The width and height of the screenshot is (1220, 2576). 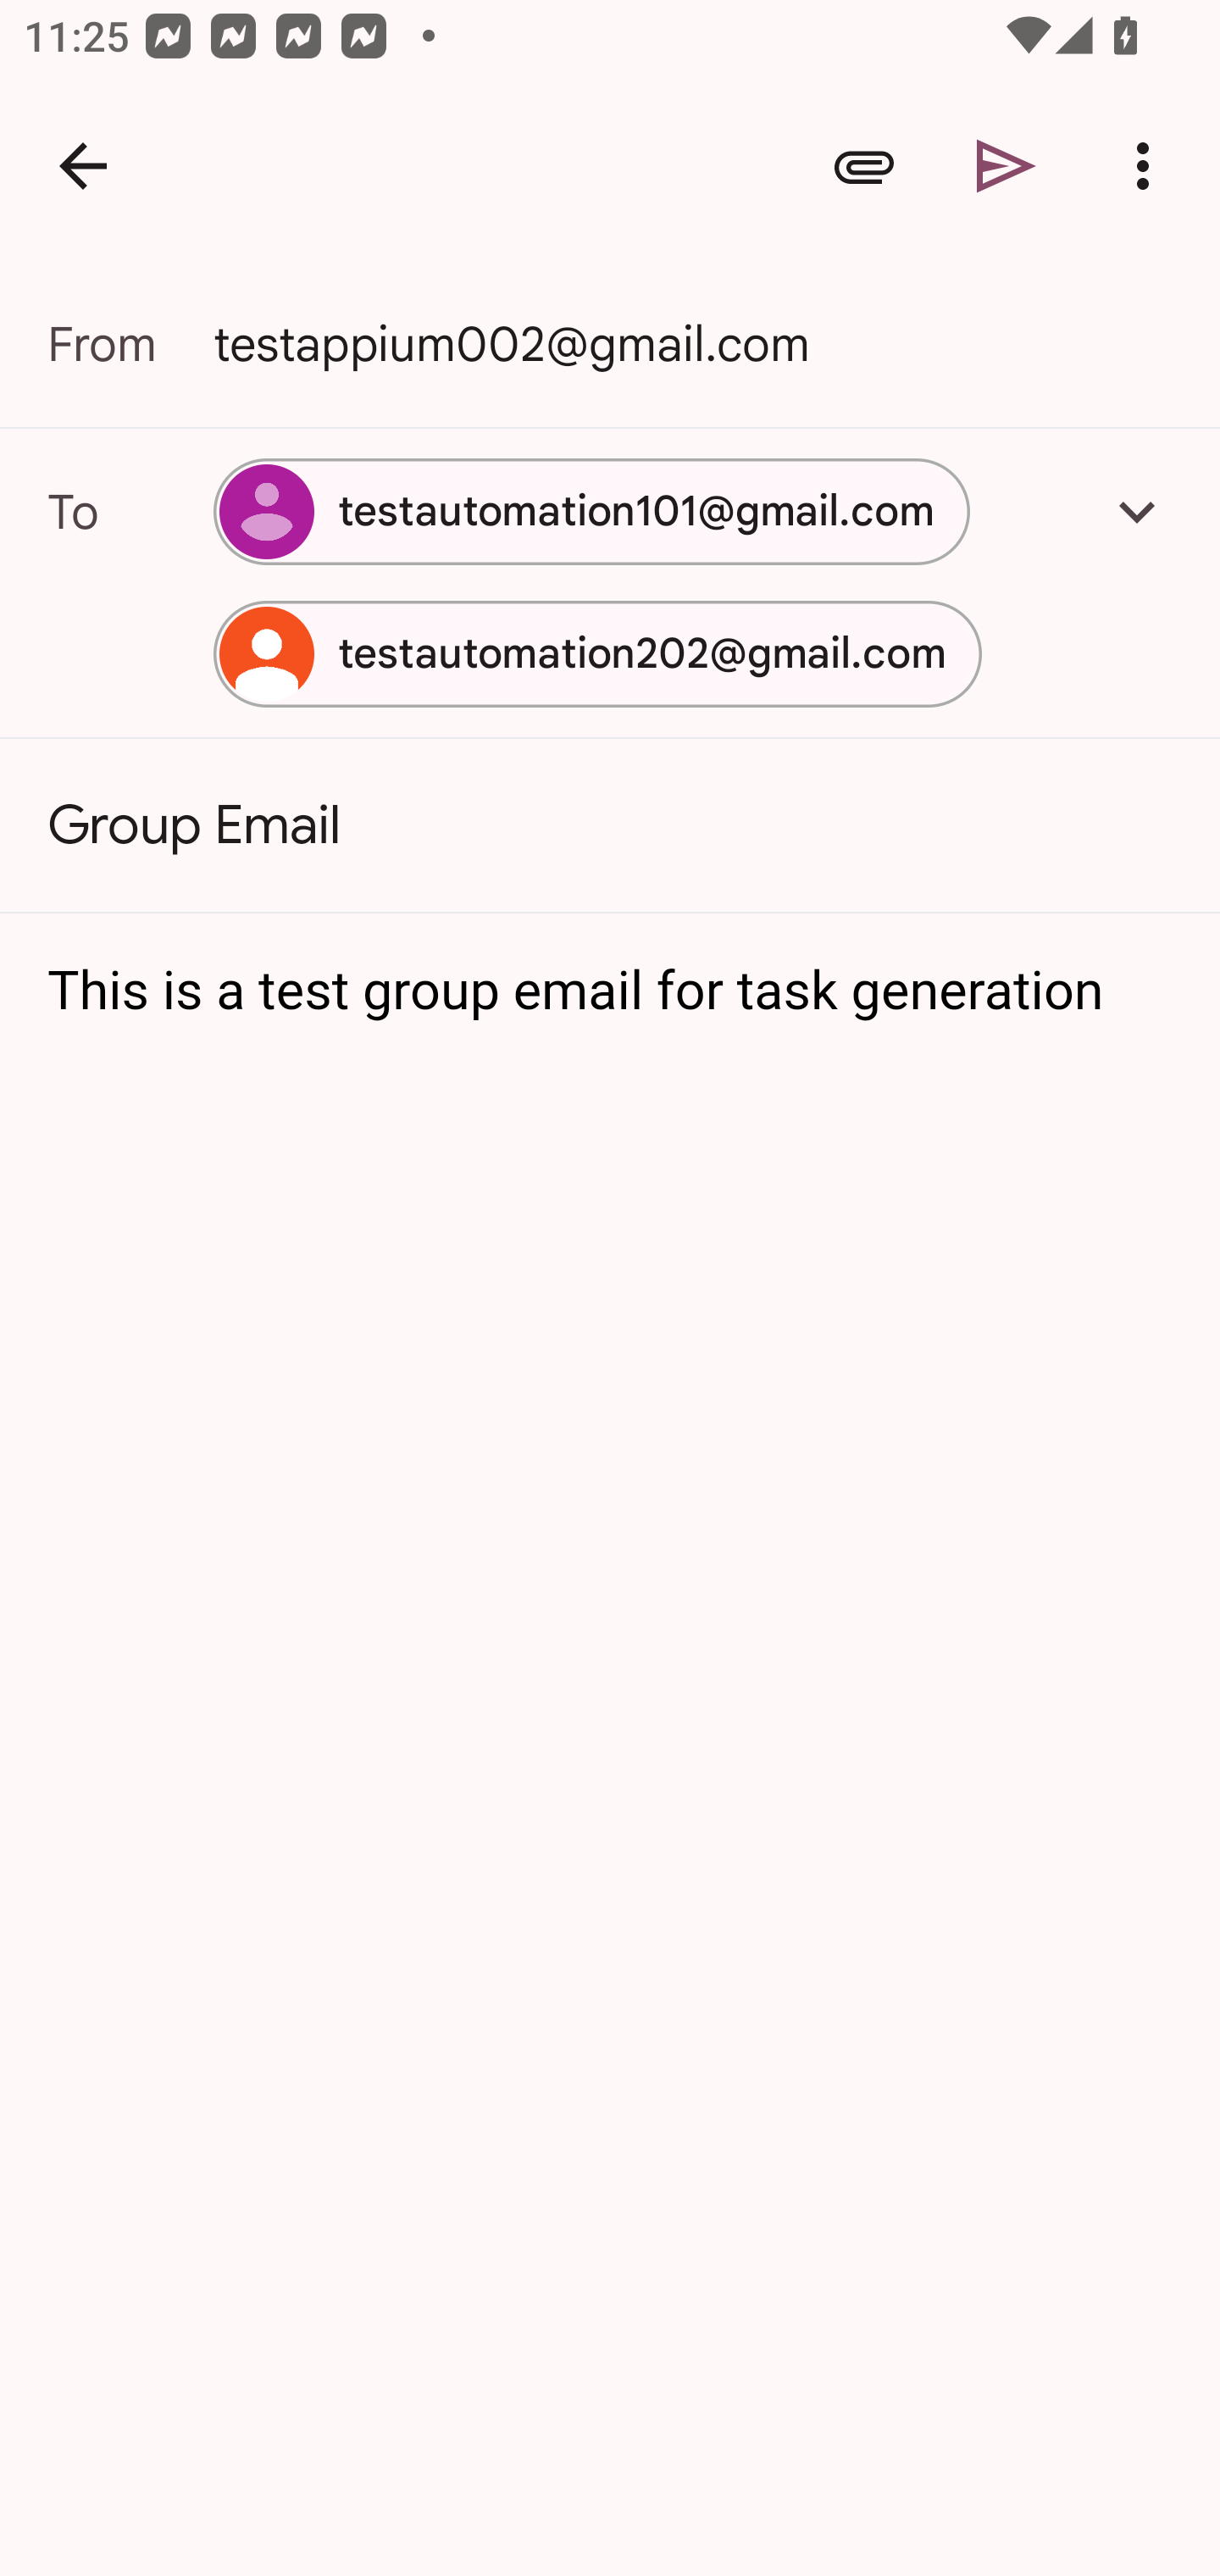 What do you see at coordinates (1137, 511) in the screenshot?
I see `Add Cc/Bcc` at bounding box center [1137, 511].